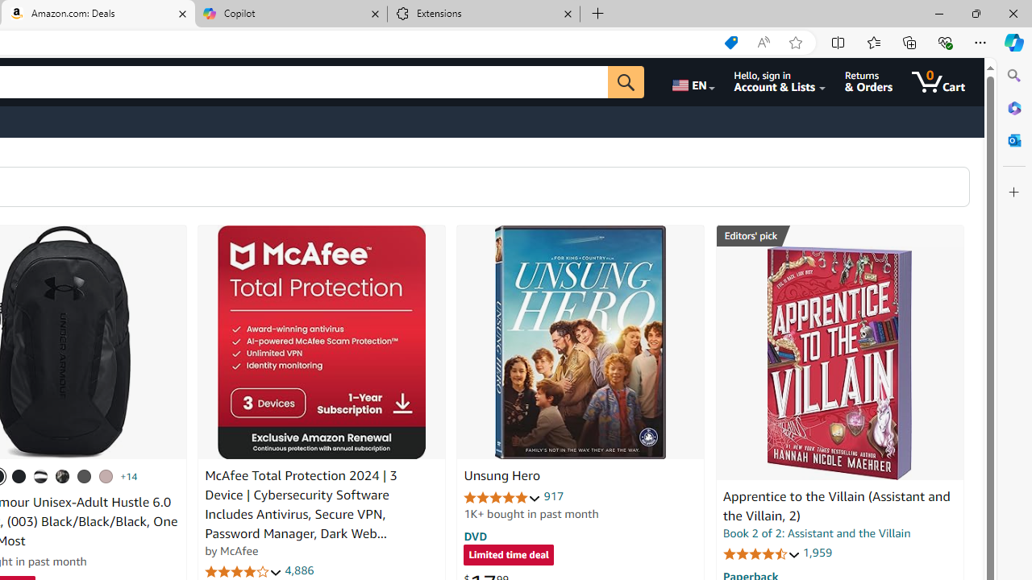  I want to click on Book 2 of 2: Assistant and the Villain, so click(817, 533).